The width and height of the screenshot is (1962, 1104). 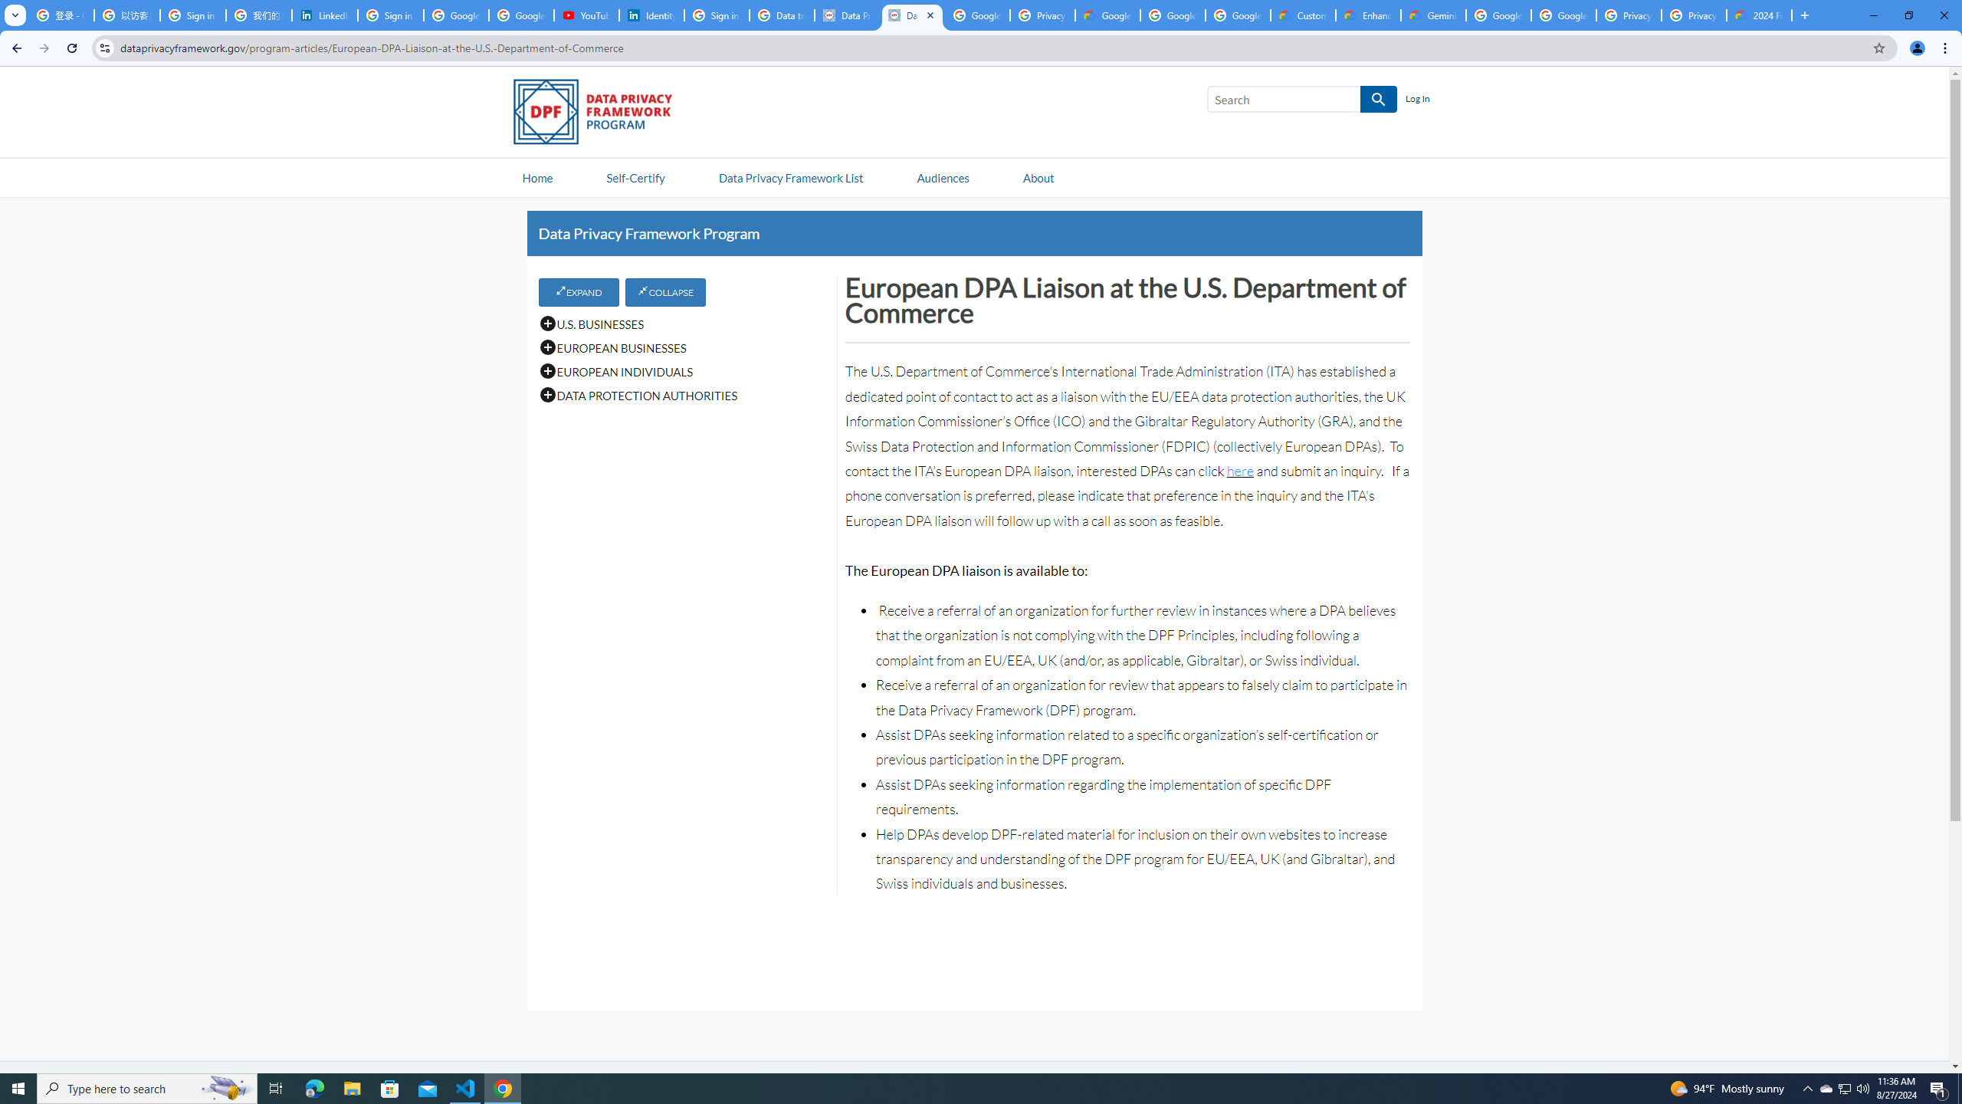 What do you see at coordinates (665, 291) in the screenshot?
I see `COLLAPSE` at bounding box center [665, 291].